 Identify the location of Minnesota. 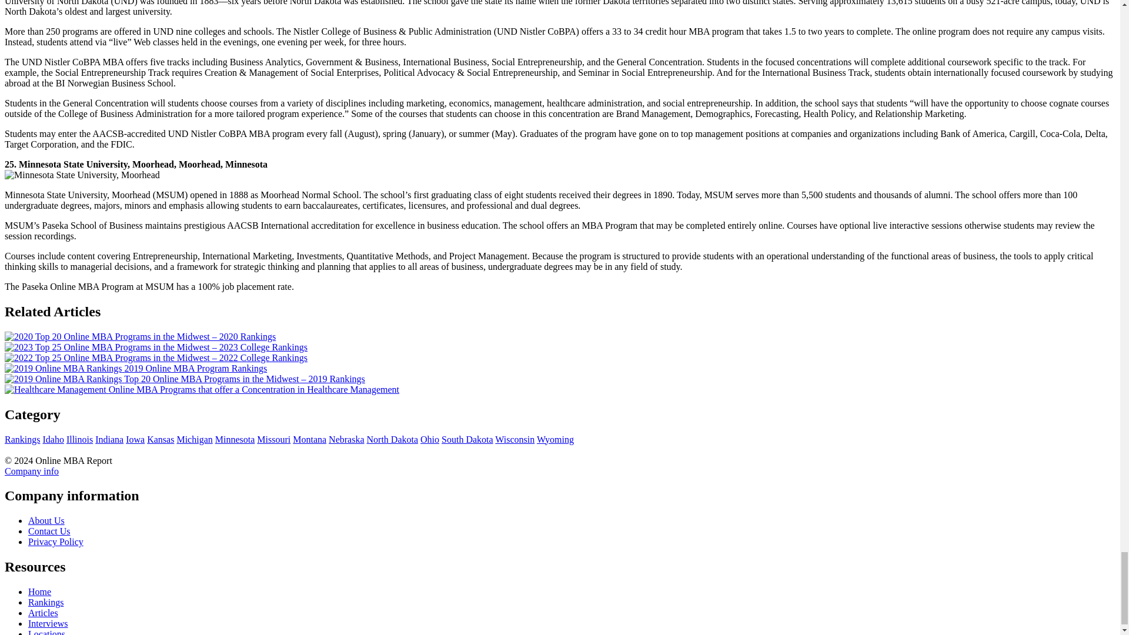
(235, 439).